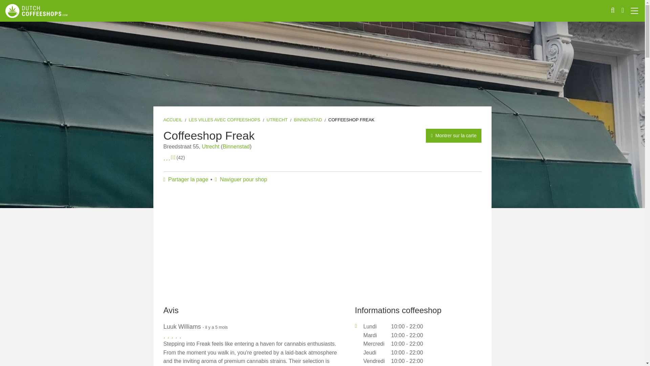 The width and height of the screenshot is (650, 366). Describe the element at coordinates (307, 119) in the screenshot. I see `BINNENSTAD` at that location.